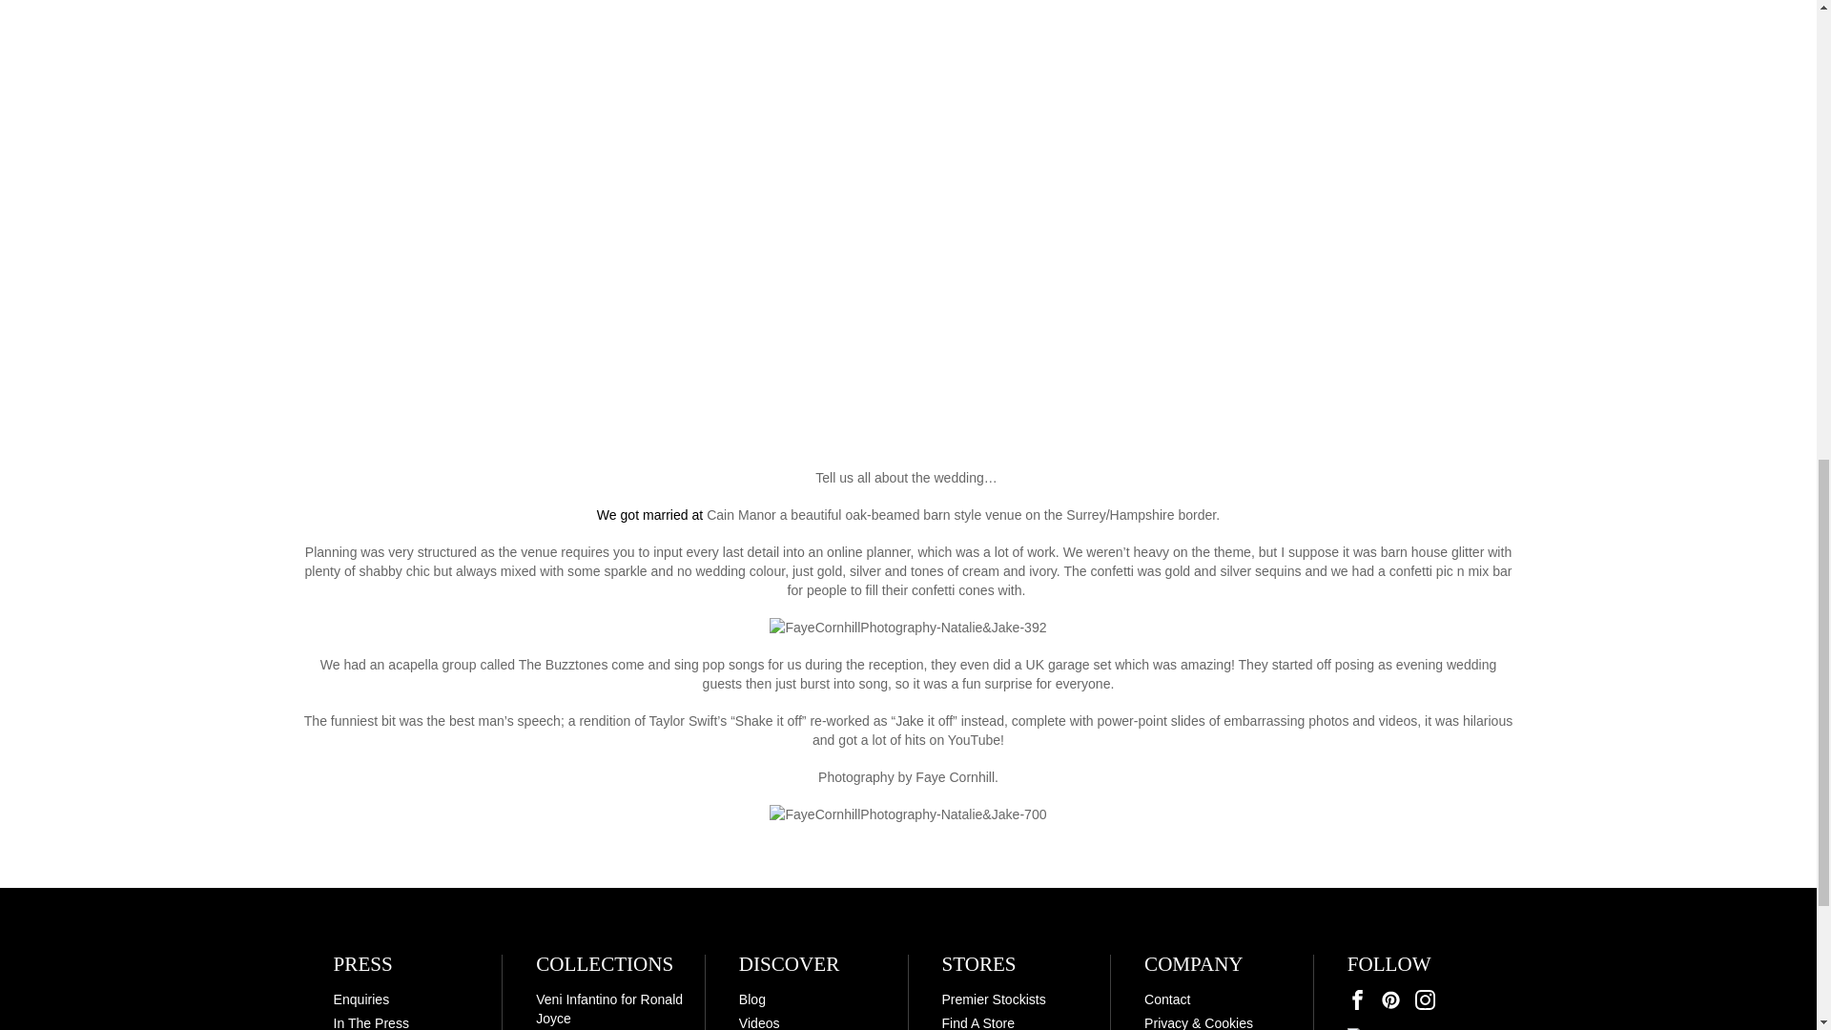 This screenshot has width=1831, height=1030. What do you see at coordinates (609, 1009) in the screenshot?
I see `Veni Infantino for Ronald Joyce` at bounding box center [609, 1009].